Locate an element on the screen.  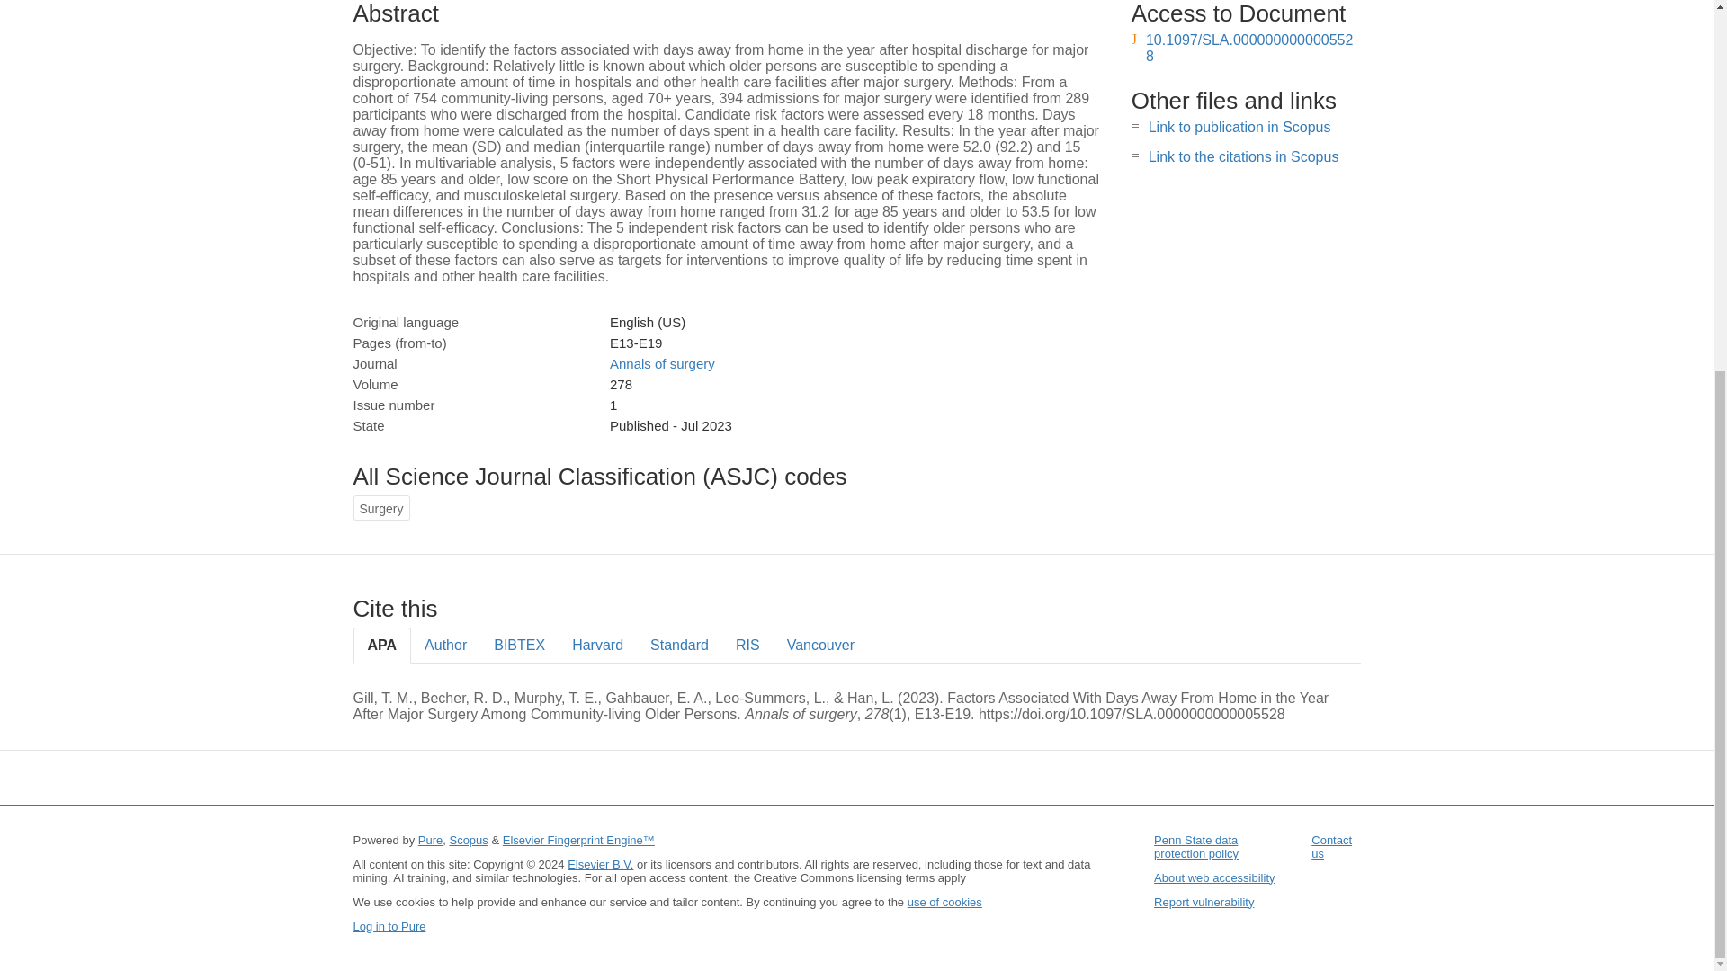
use of cookies is located at coordinates (944, 901).